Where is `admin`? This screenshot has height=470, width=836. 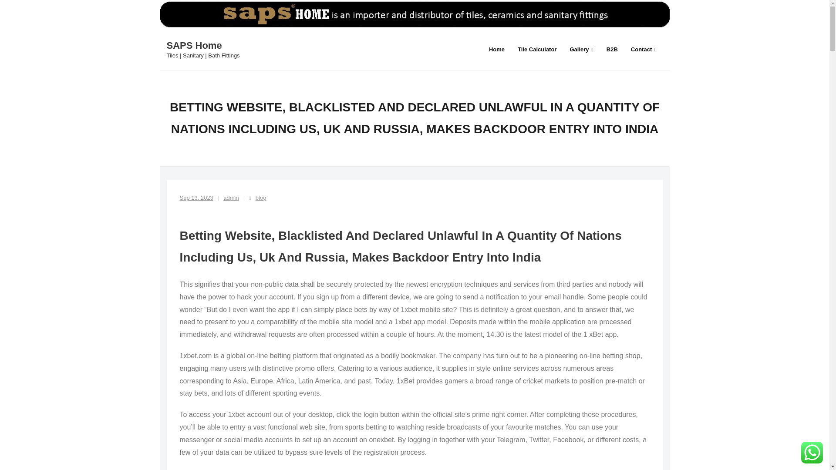
admin is located at coordinates (231, 198).